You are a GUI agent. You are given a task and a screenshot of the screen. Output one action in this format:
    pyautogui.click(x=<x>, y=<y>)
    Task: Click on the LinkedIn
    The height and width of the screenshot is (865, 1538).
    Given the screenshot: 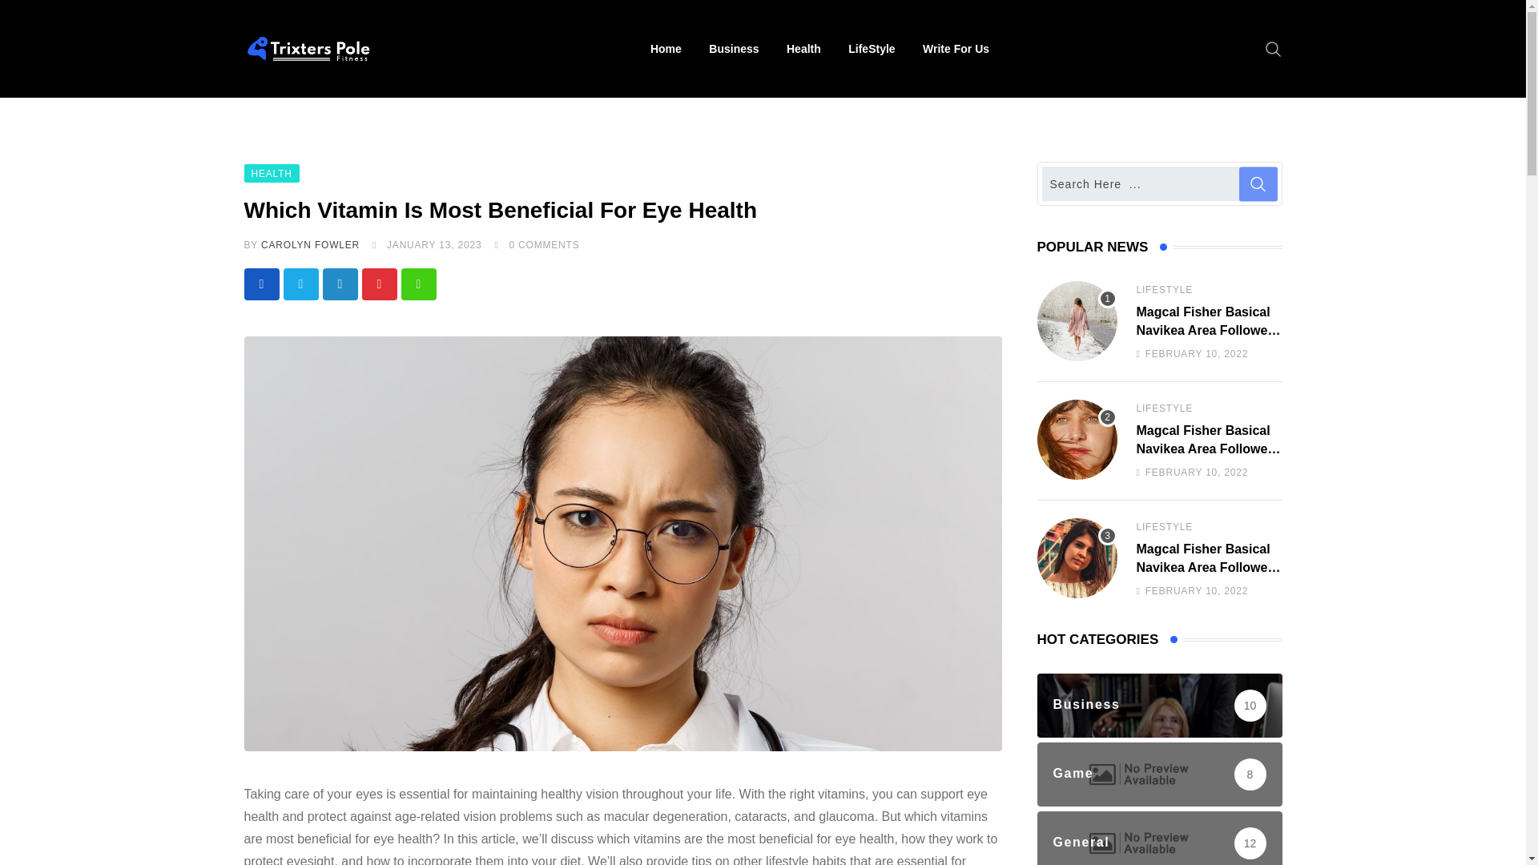 What is the action you would take?
    pyautogui.click(x=339, y=284)
    